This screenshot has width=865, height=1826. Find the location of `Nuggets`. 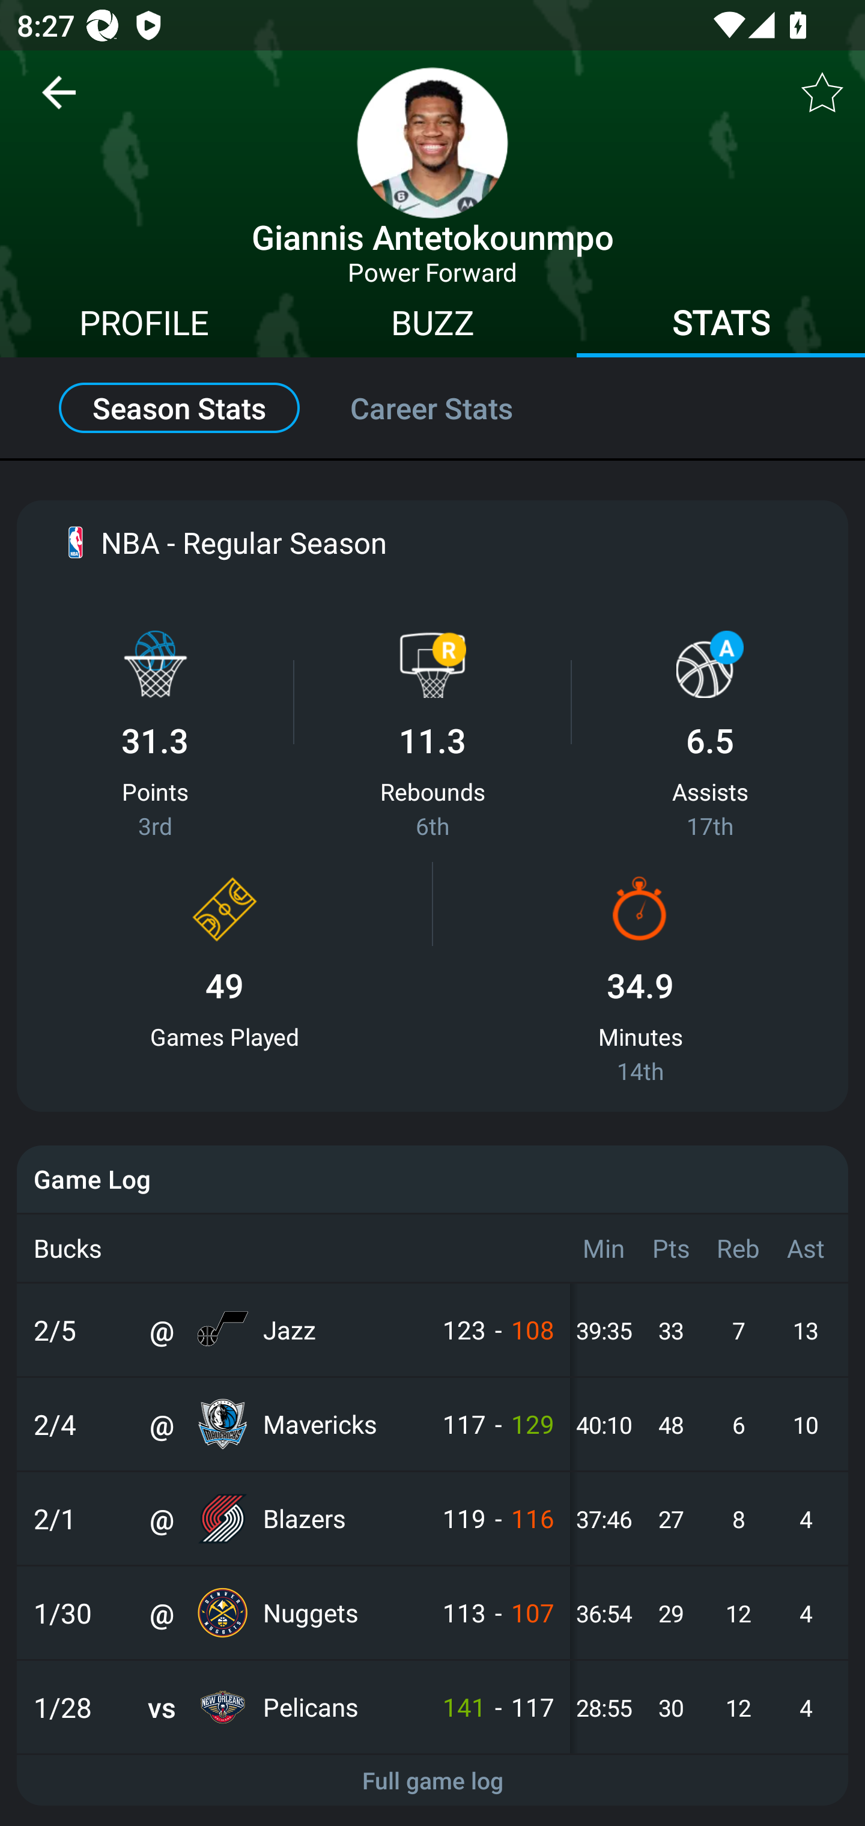

Nuggets is located at coordinates (342, 1613).